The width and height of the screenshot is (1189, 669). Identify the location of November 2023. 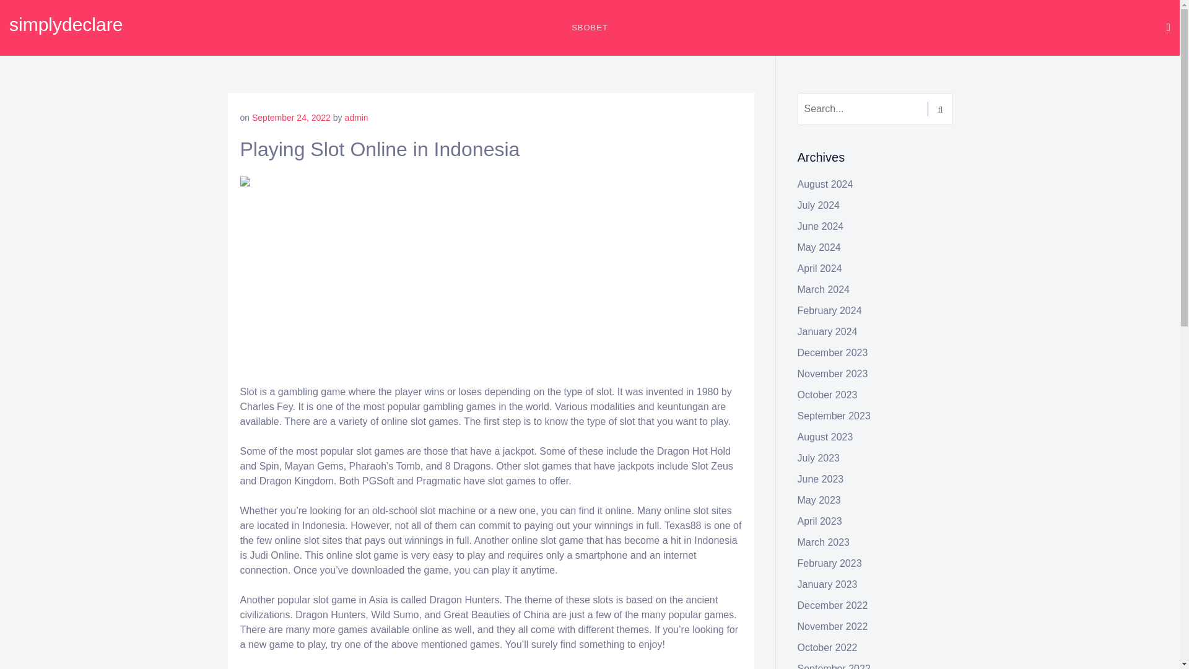
(832, 374).